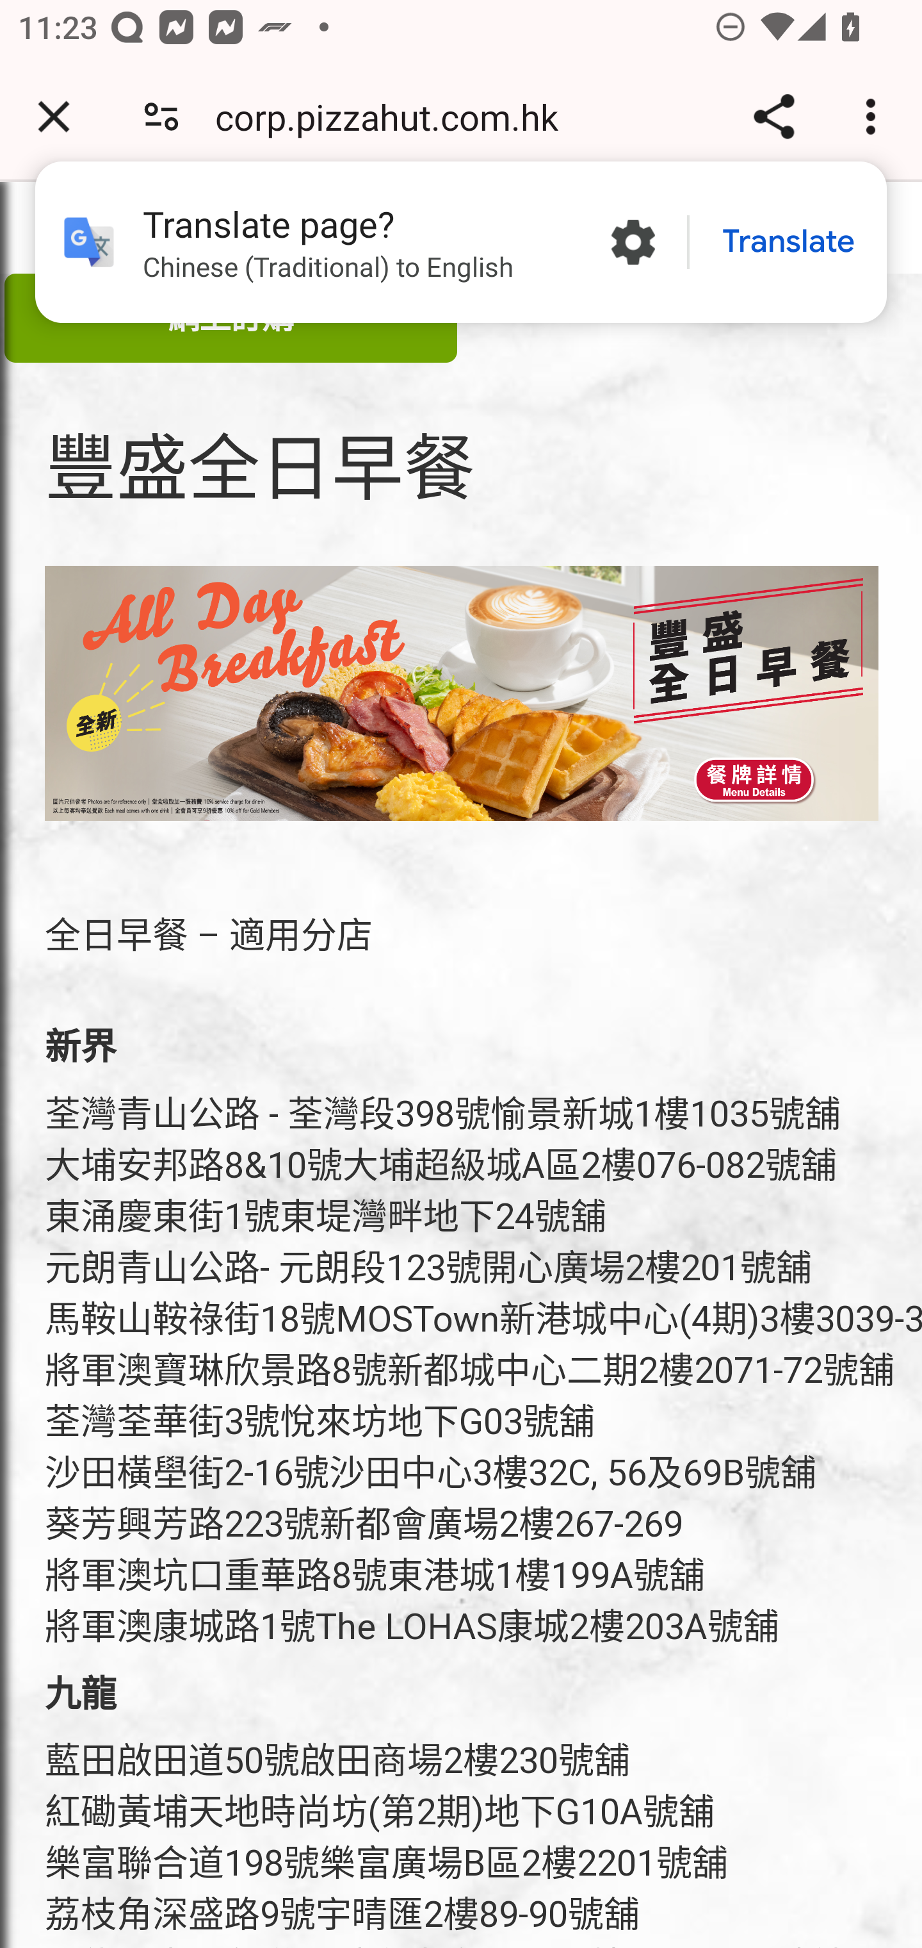 This screenshot has width=922, height=1948. What do you see at coordinates (788, 242) in the screenshot?
I see `Translate` at bounding box center [788, 242].